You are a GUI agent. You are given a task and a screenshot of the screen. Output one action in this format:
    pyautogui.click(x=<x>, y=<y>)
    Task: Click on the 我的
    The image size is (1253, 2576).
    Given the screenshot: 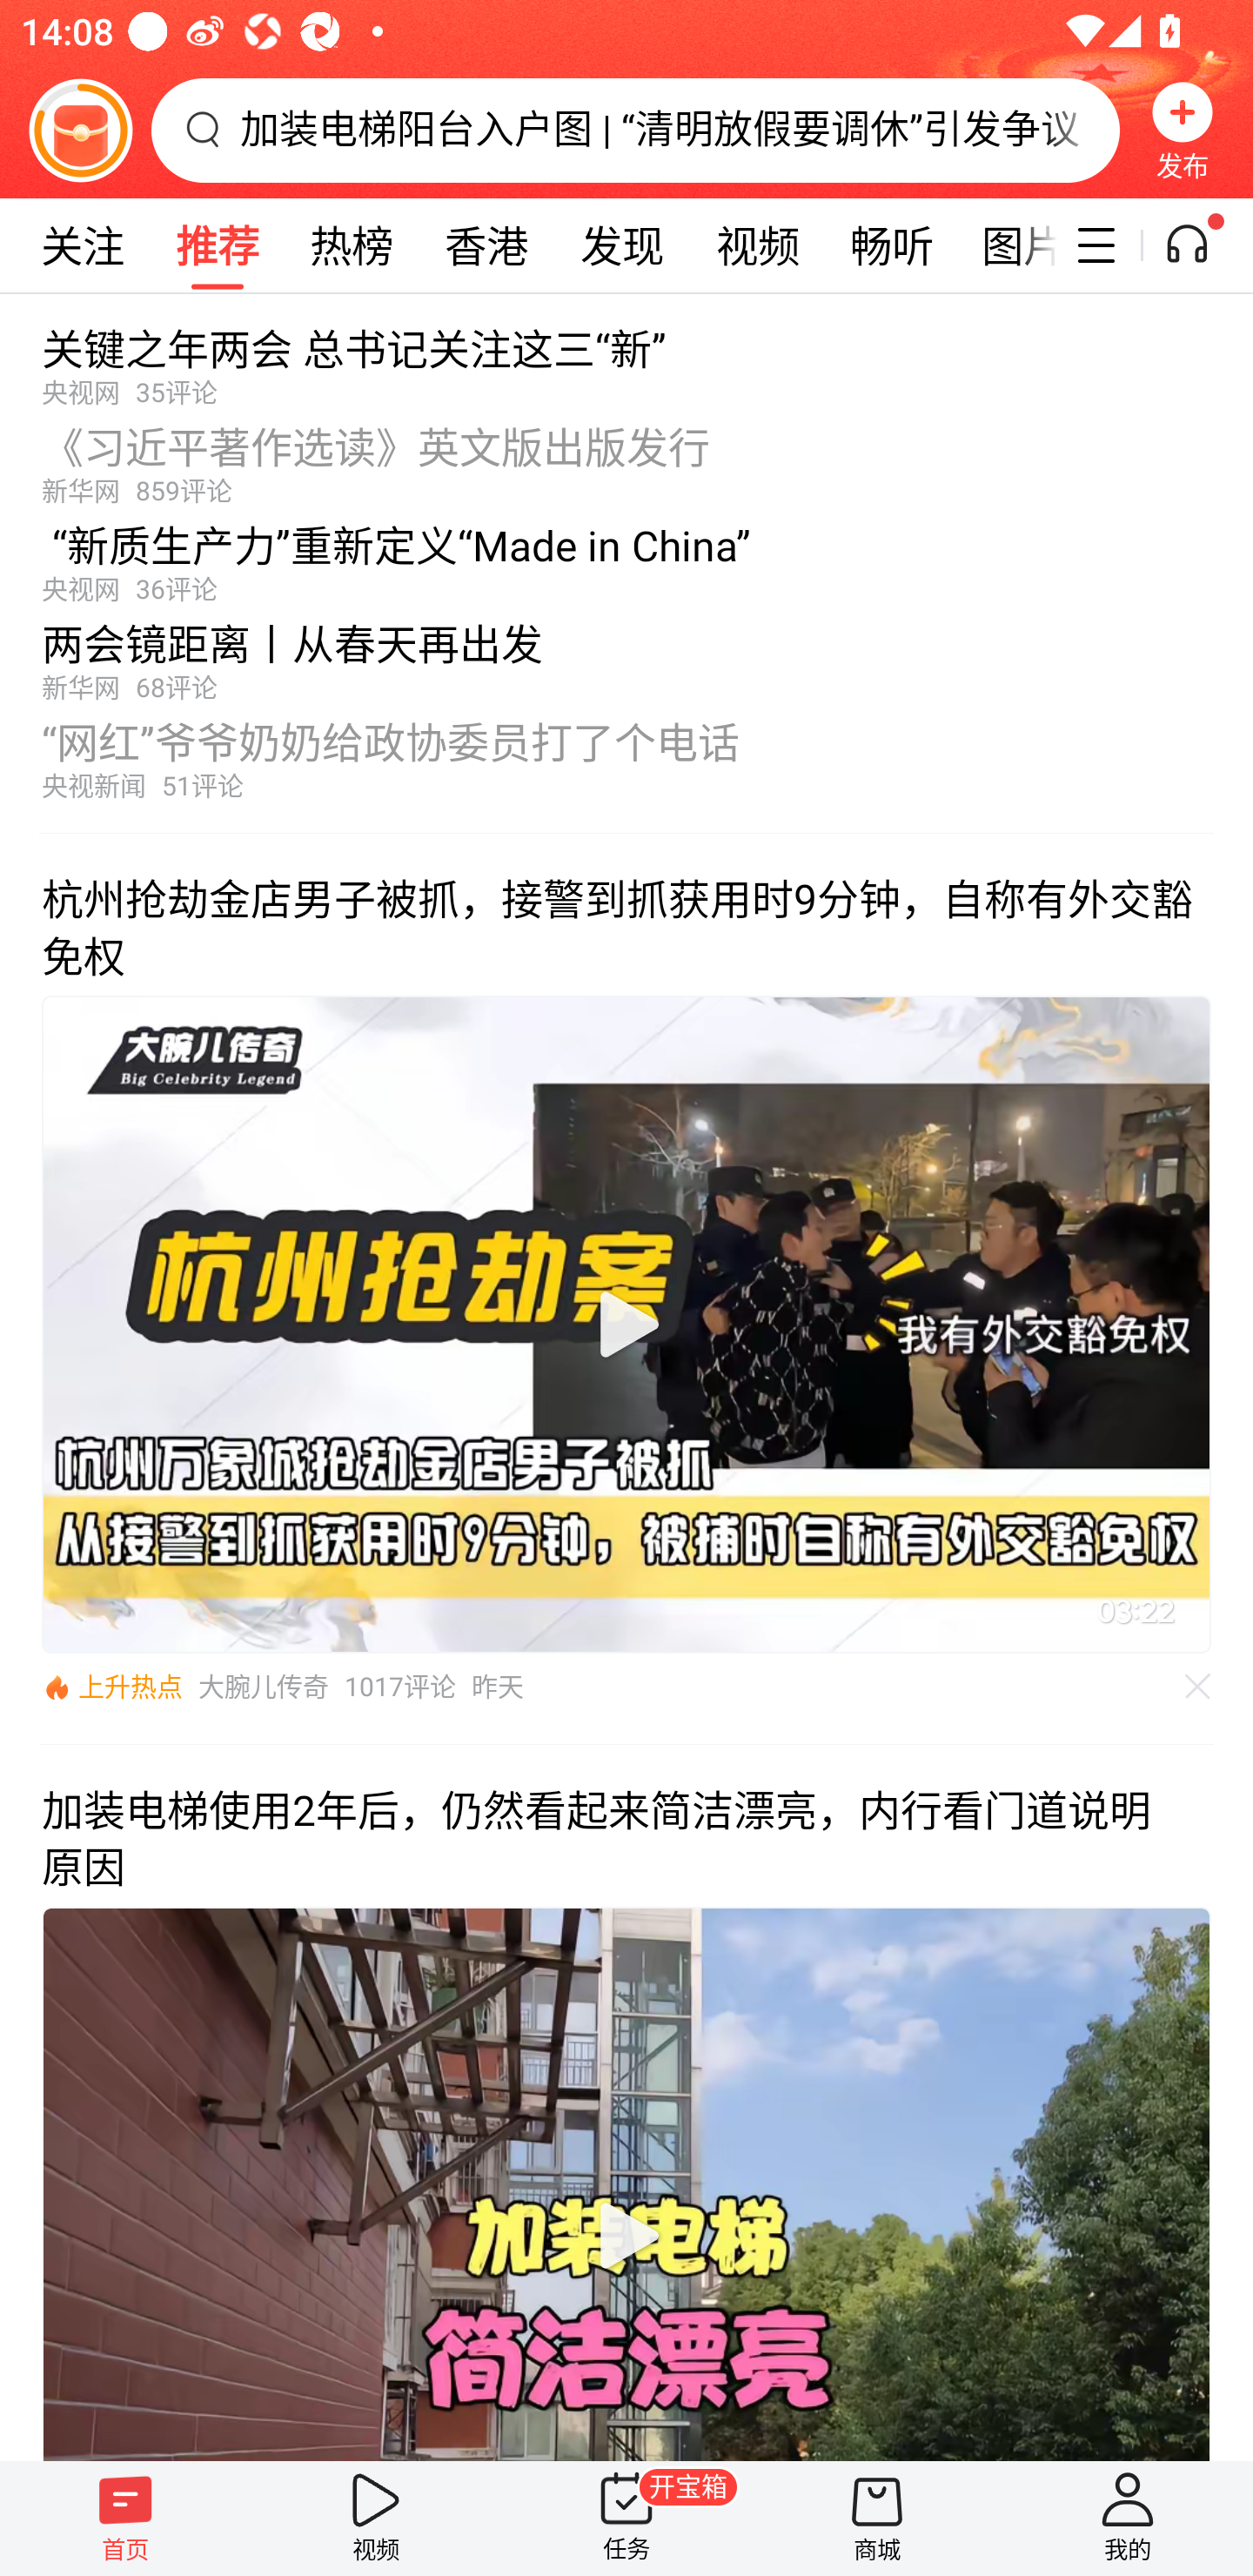 What is the action you would take?
    pyautogui.click(x=1128, y=2518)
    